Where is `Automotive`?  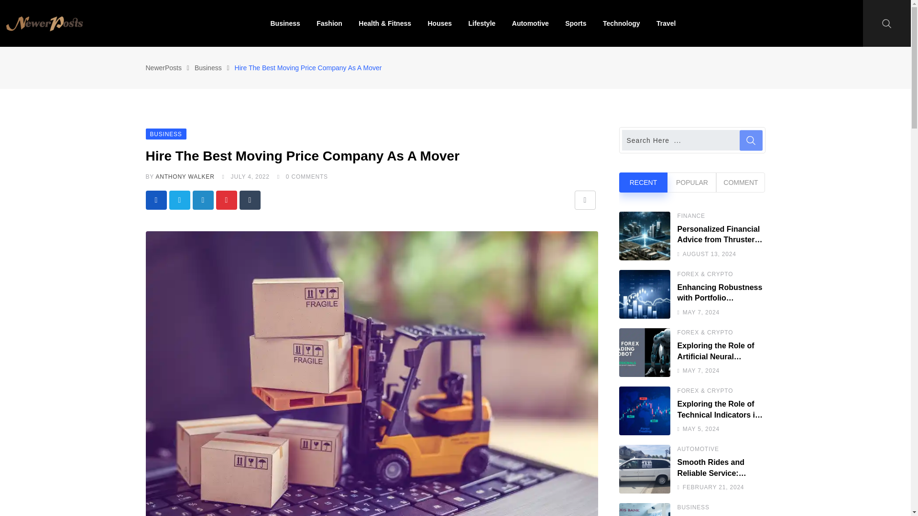 Automotive is located at coordinates (531, 23).